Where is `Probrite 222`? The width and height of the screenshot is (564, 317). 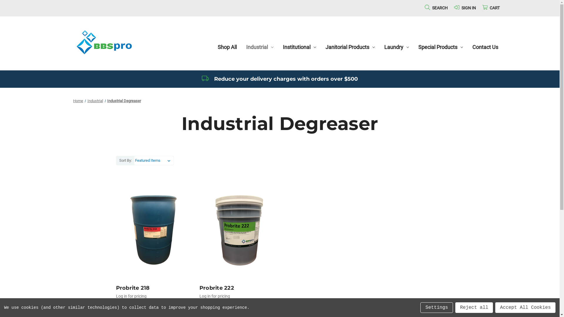 Probrite 222 is located at coordinates (238, 288).